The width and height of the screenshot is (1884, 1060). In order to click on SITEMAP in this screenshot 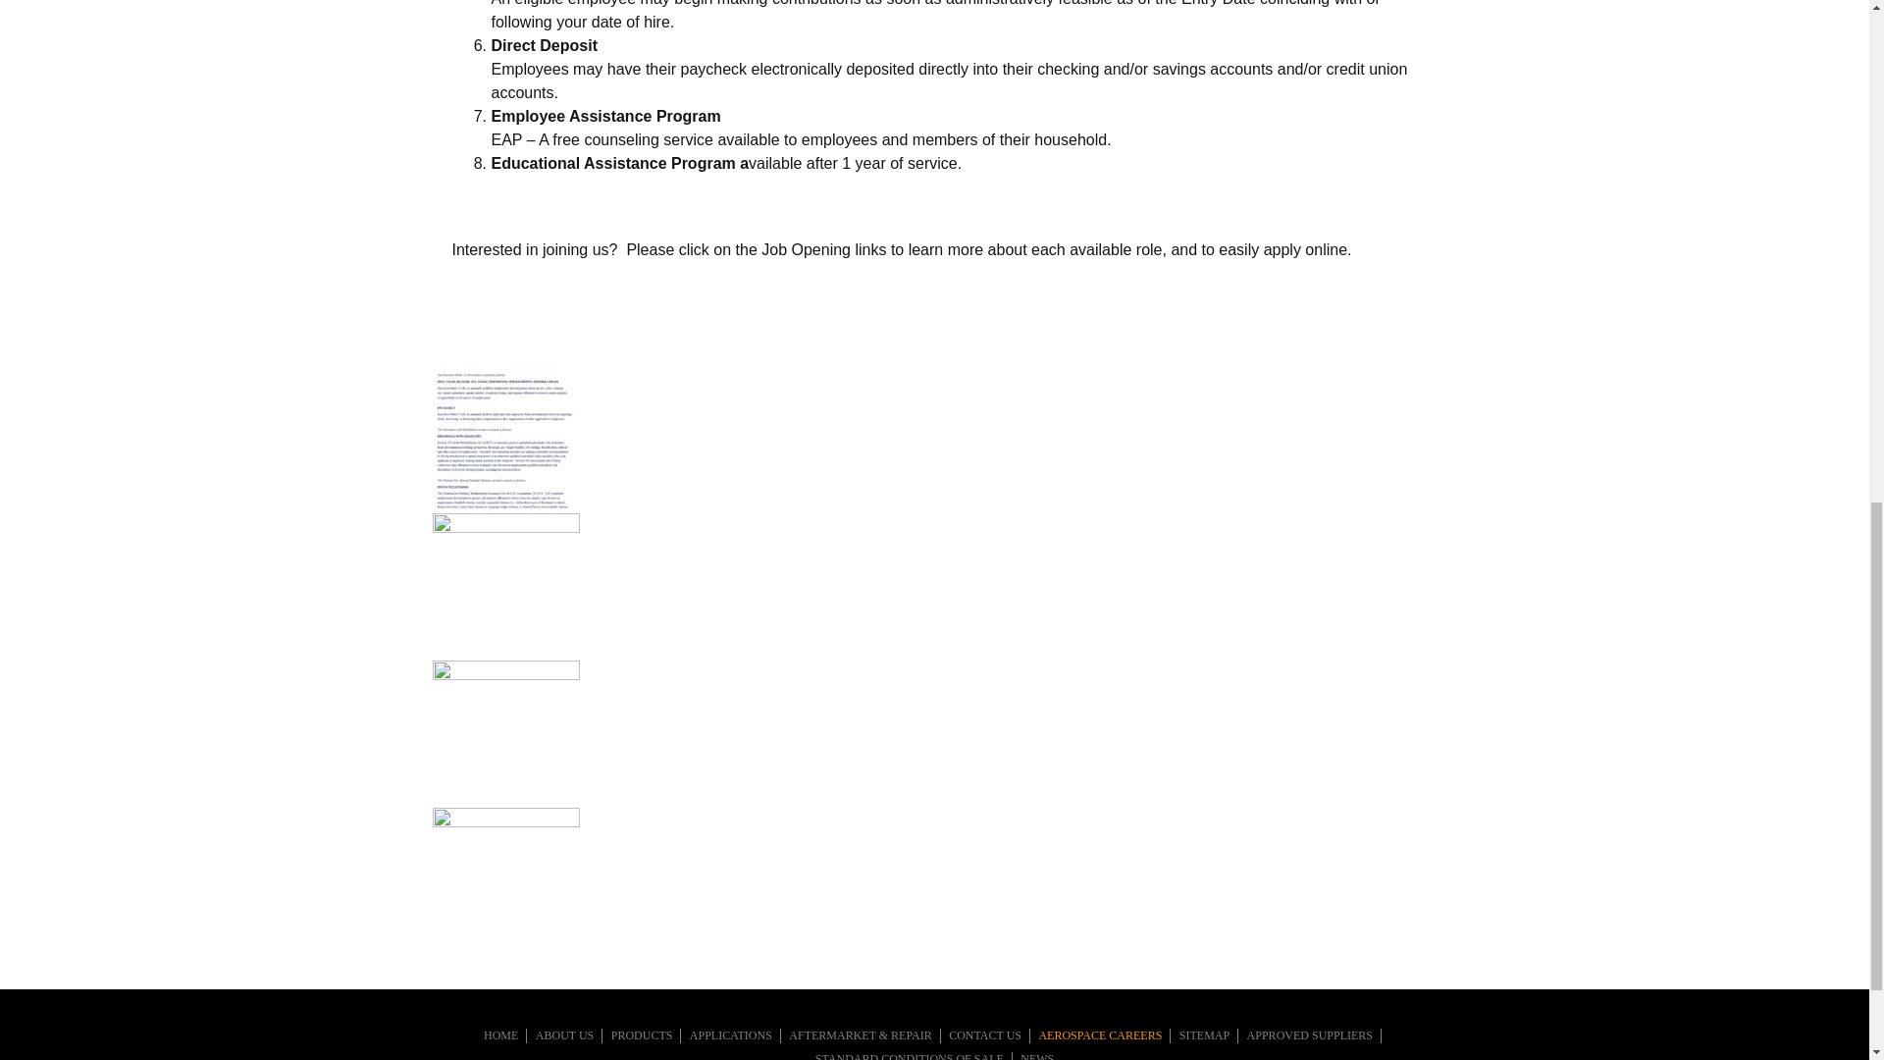, I will do `click(1204, 1034)`.